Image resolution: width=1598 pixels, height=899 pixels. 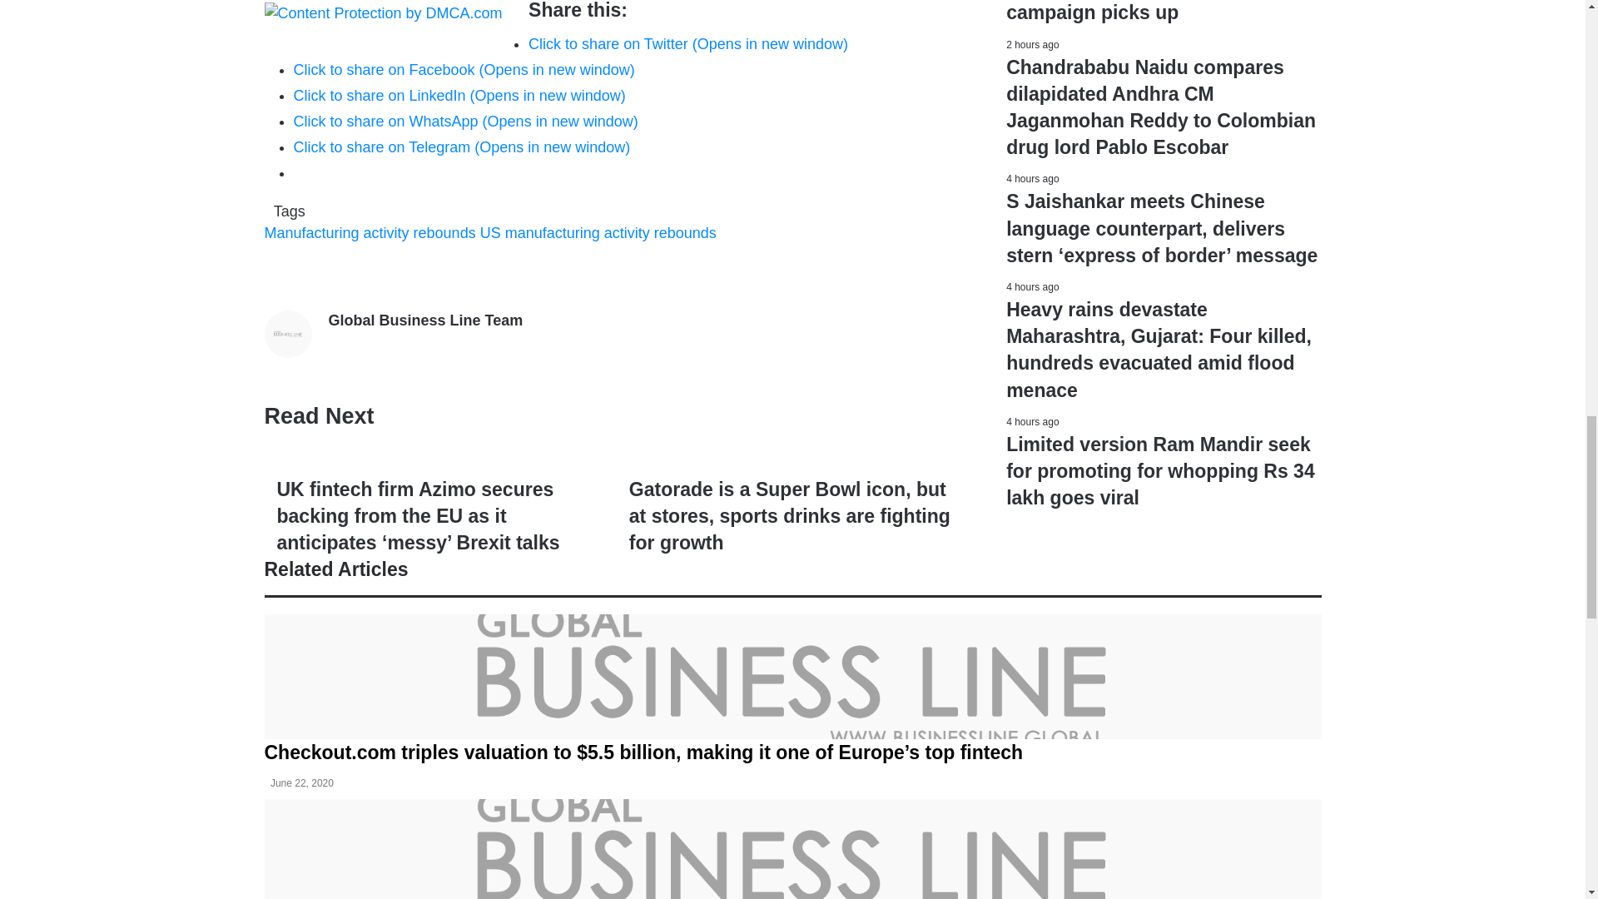 What do you see at coordinates (463, 70) in the screenshot?
I see `Click to share on Facebook` at bounding box center [463, 70].